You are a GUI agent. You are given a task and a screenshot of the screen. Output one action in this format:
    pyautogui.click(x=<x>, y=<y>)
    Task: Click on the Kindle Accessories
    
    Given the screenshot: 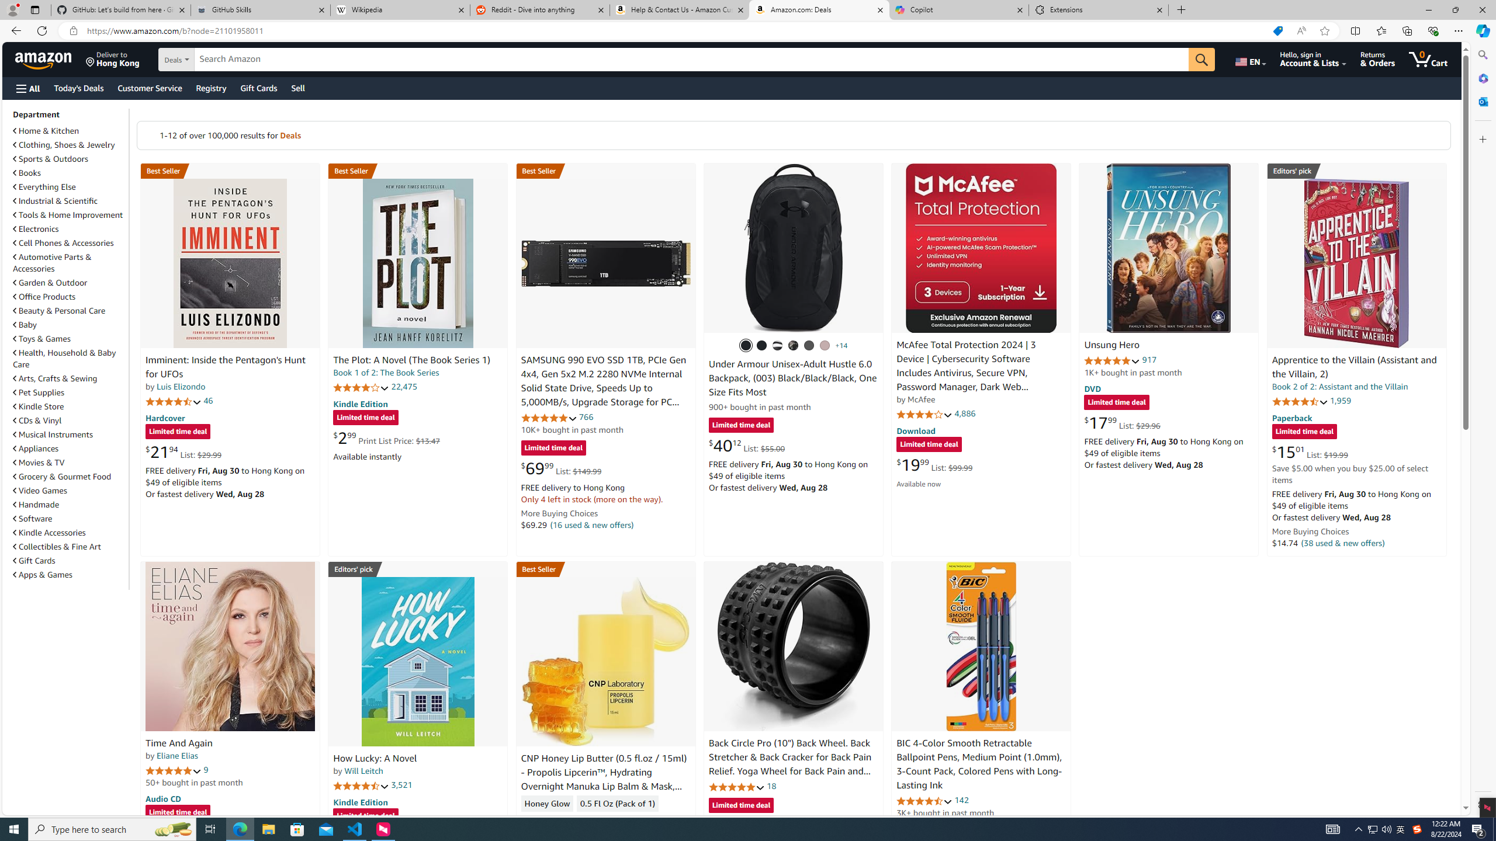 What is the action you would take?
    pyautogui.click(x=70, y=532)
    